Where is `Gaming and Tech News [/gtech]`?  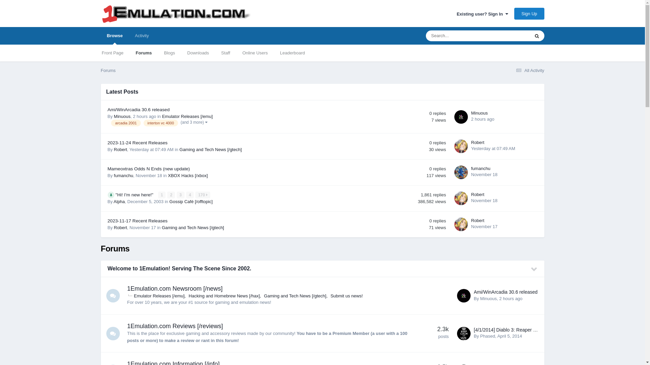
Gaming and Tech News [/gtech] is located at coordinates (211, 149).